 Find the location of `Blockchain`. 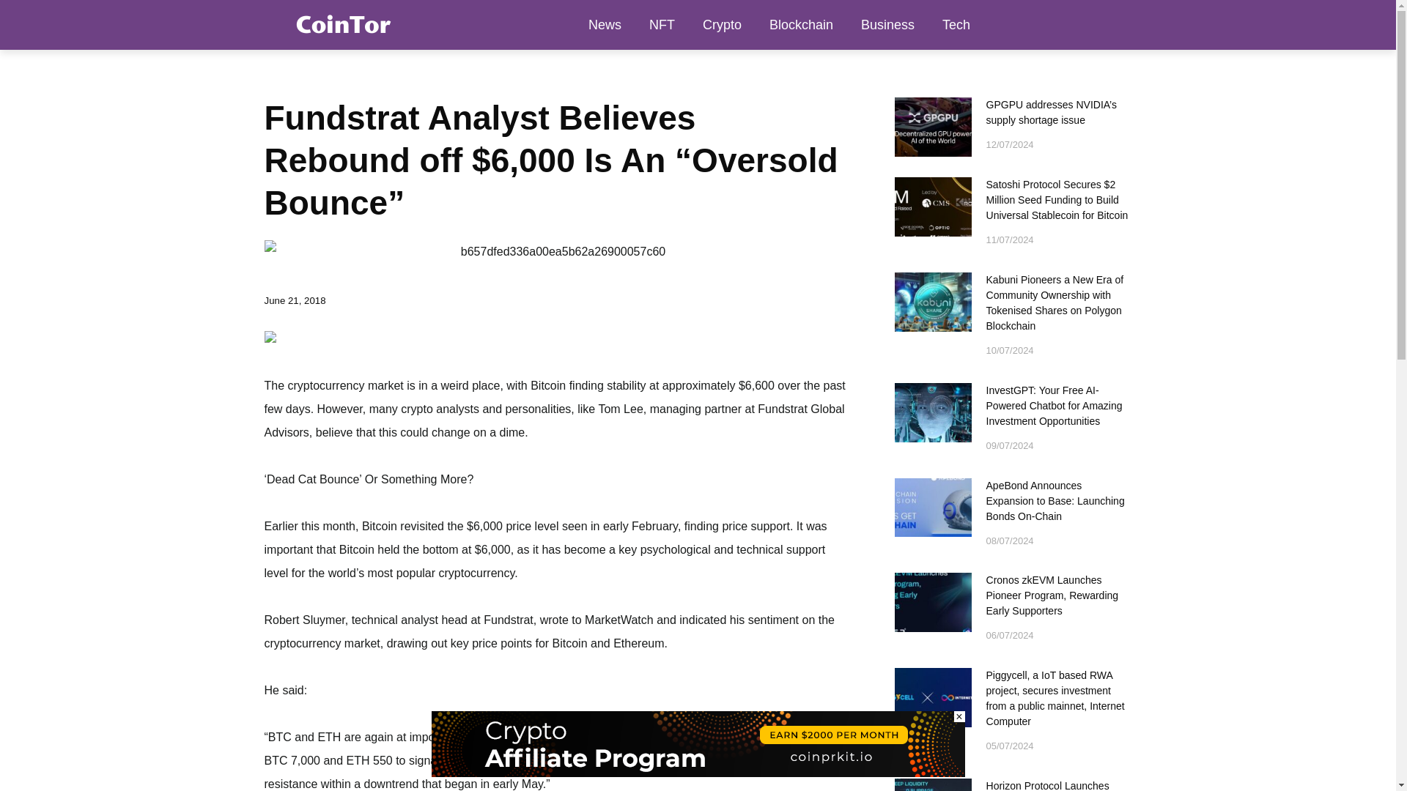

Blockchain is located at coordinates (801, 25).